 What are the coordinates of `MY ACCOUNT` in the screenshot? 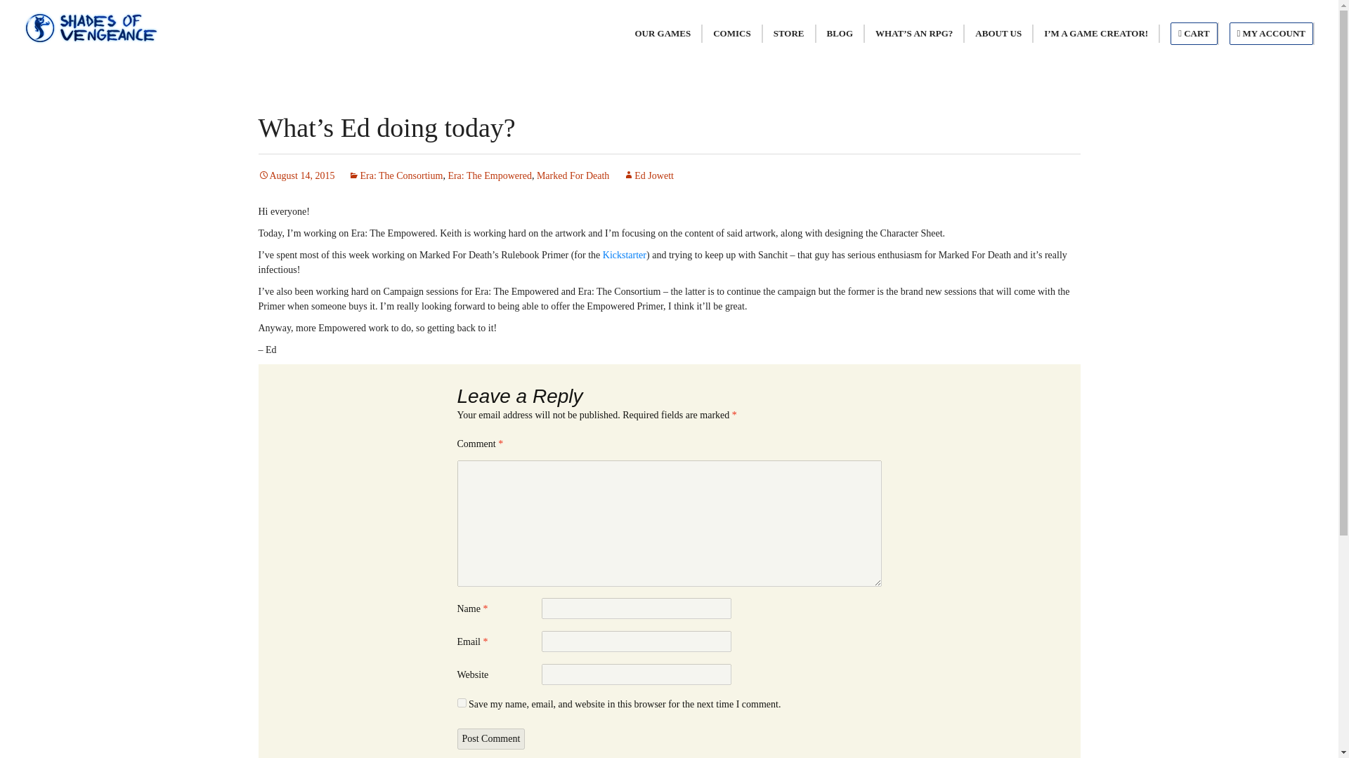 It's located at (1270, 34).